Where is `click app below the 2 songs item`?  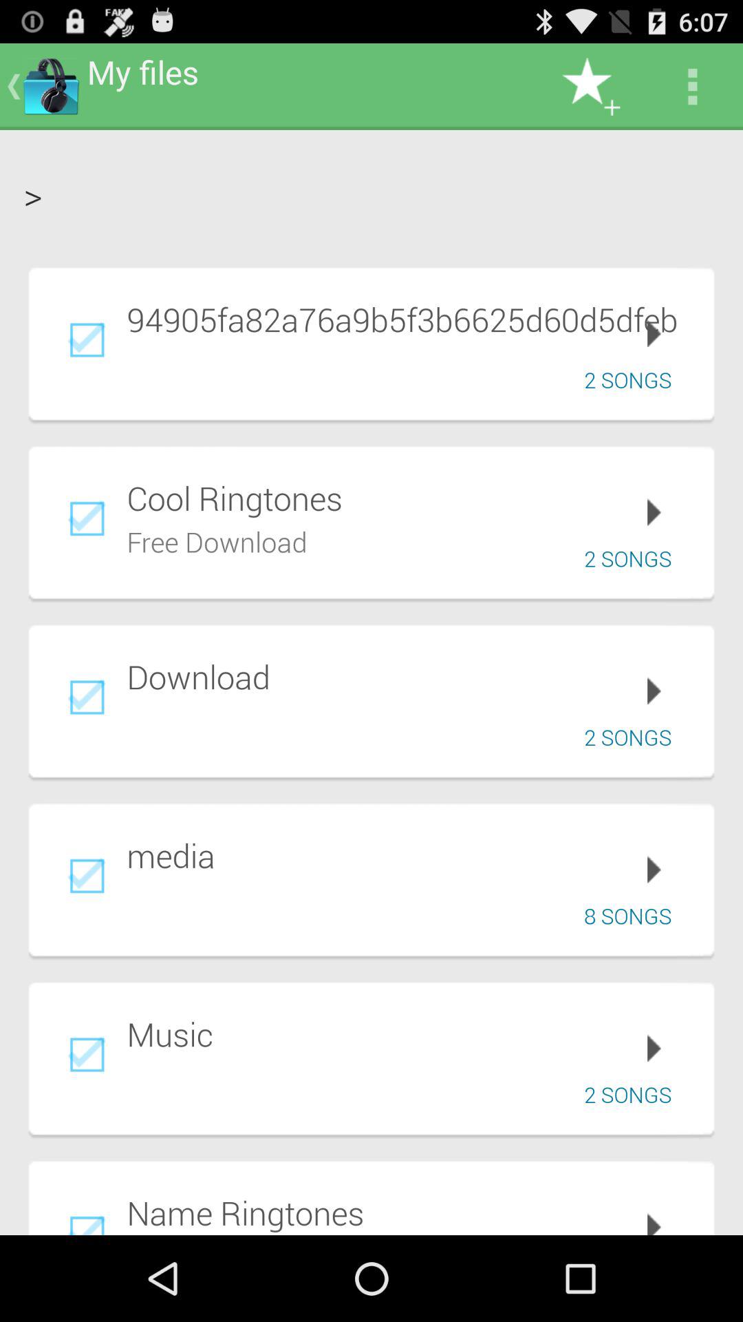
click app below the 2 songs item is located at coordinates (411, 855).